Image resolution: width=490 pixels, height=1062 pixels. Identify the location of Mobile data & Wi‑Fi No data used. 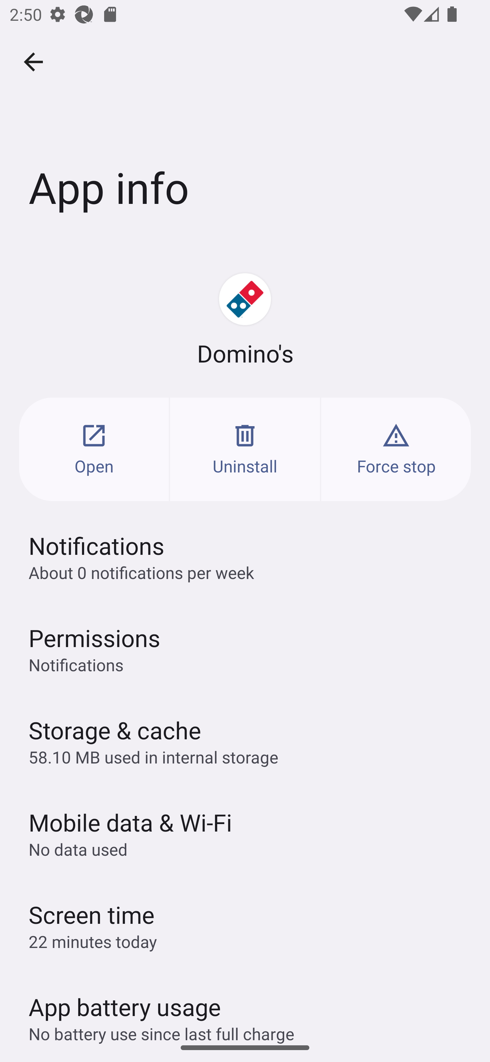
(245, 833).